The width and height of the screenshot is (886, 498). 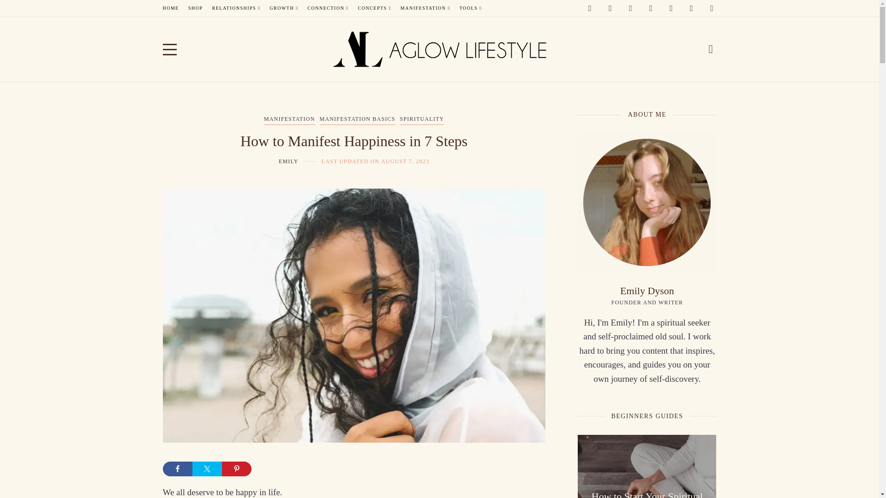 I want to click on SHOP, so click(x=195, y=8).